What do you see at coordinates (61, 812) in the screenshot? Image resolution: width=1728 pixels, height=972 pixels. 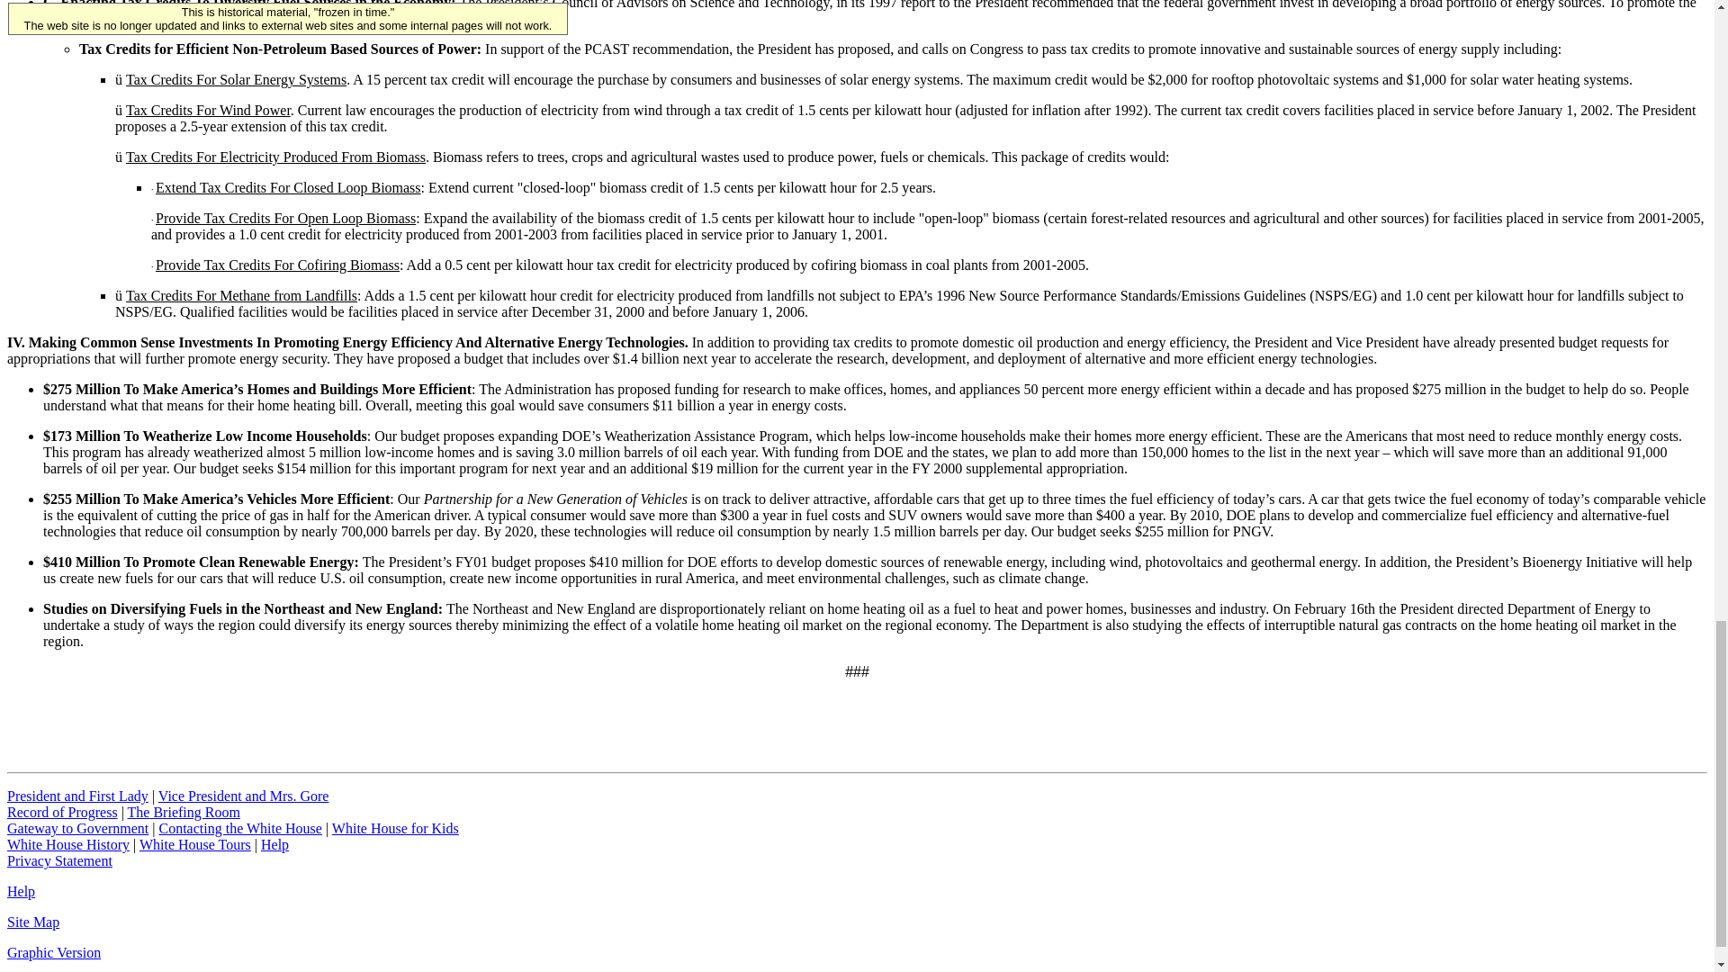 I see `Record of Progress` at bounding box center [61, 812].